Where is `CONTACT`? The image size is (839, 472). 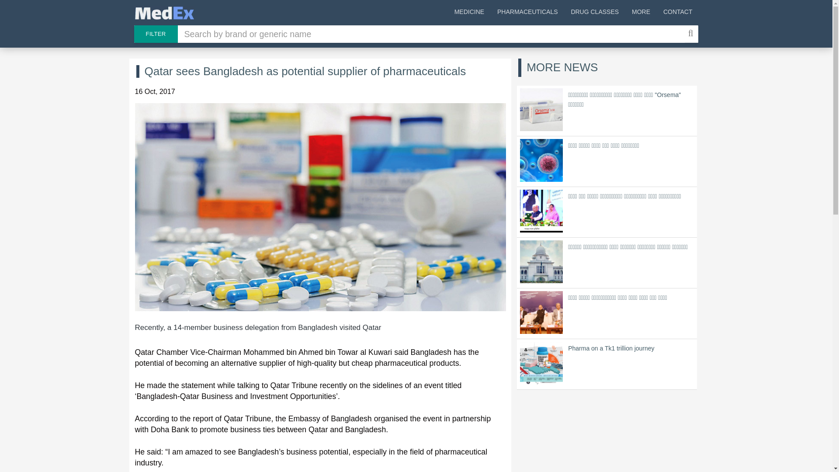 CONTACT is located at coordinates (678, 13).